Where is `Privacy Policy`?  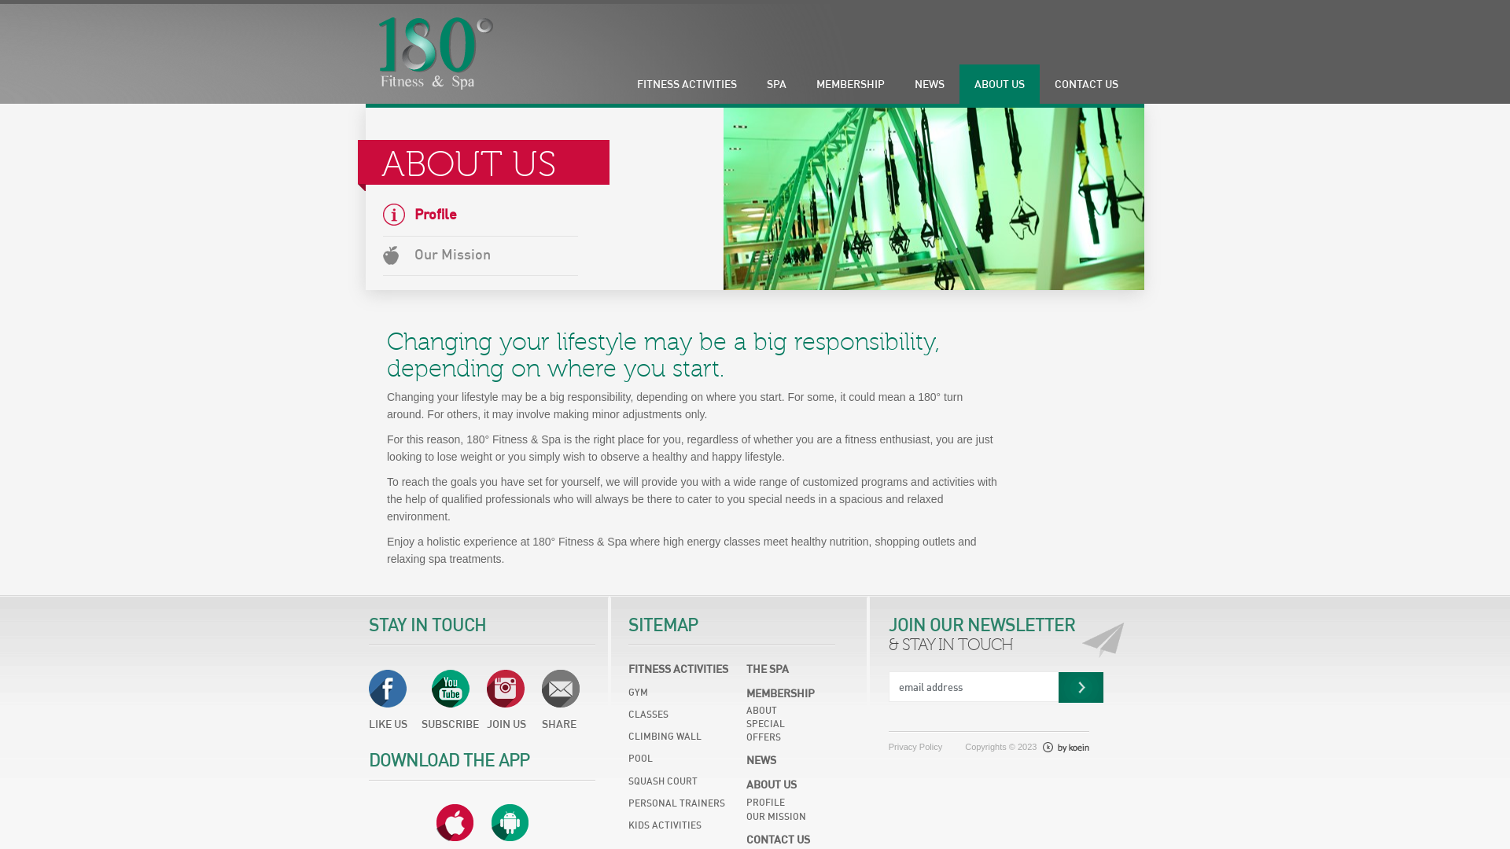 Privacy Policy is located at coordinates (915, 748).